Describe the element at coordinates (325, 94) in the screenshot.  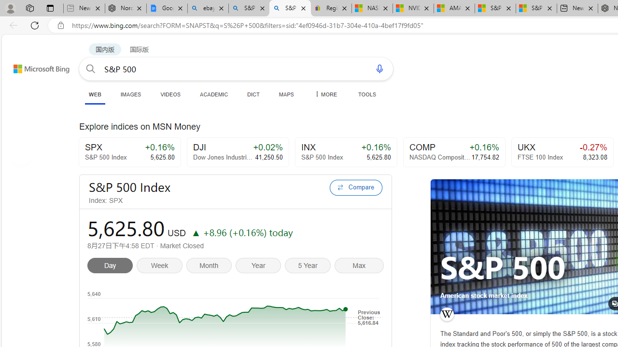
I see `Dropdown Menu` at that location.